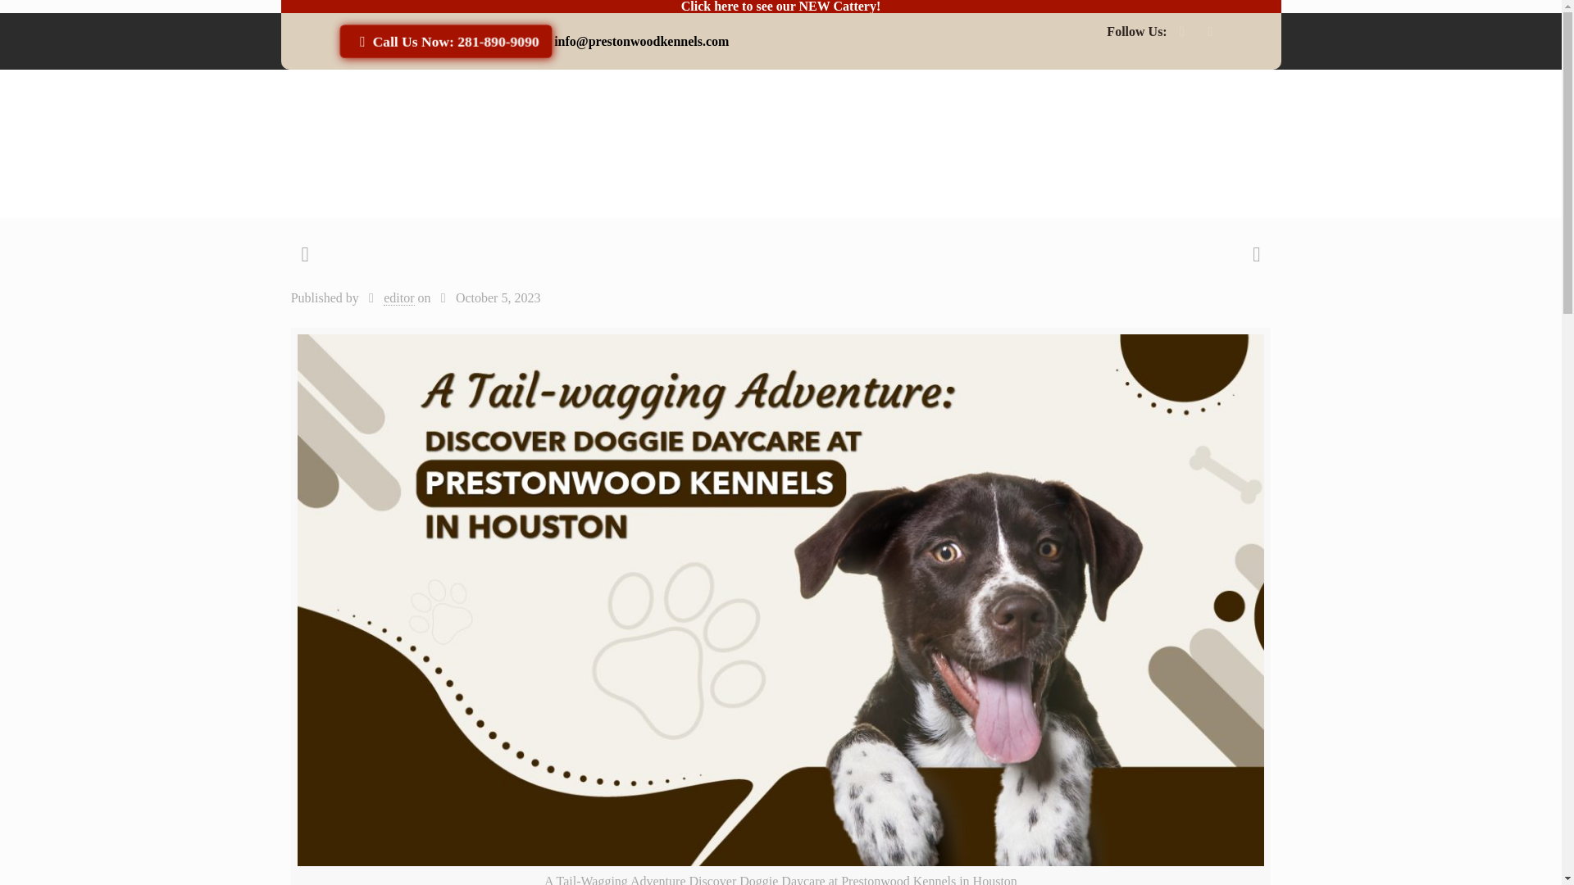 This screenshot has width=1574, height=885. I want to click on Instagram, so click(1209, 32).